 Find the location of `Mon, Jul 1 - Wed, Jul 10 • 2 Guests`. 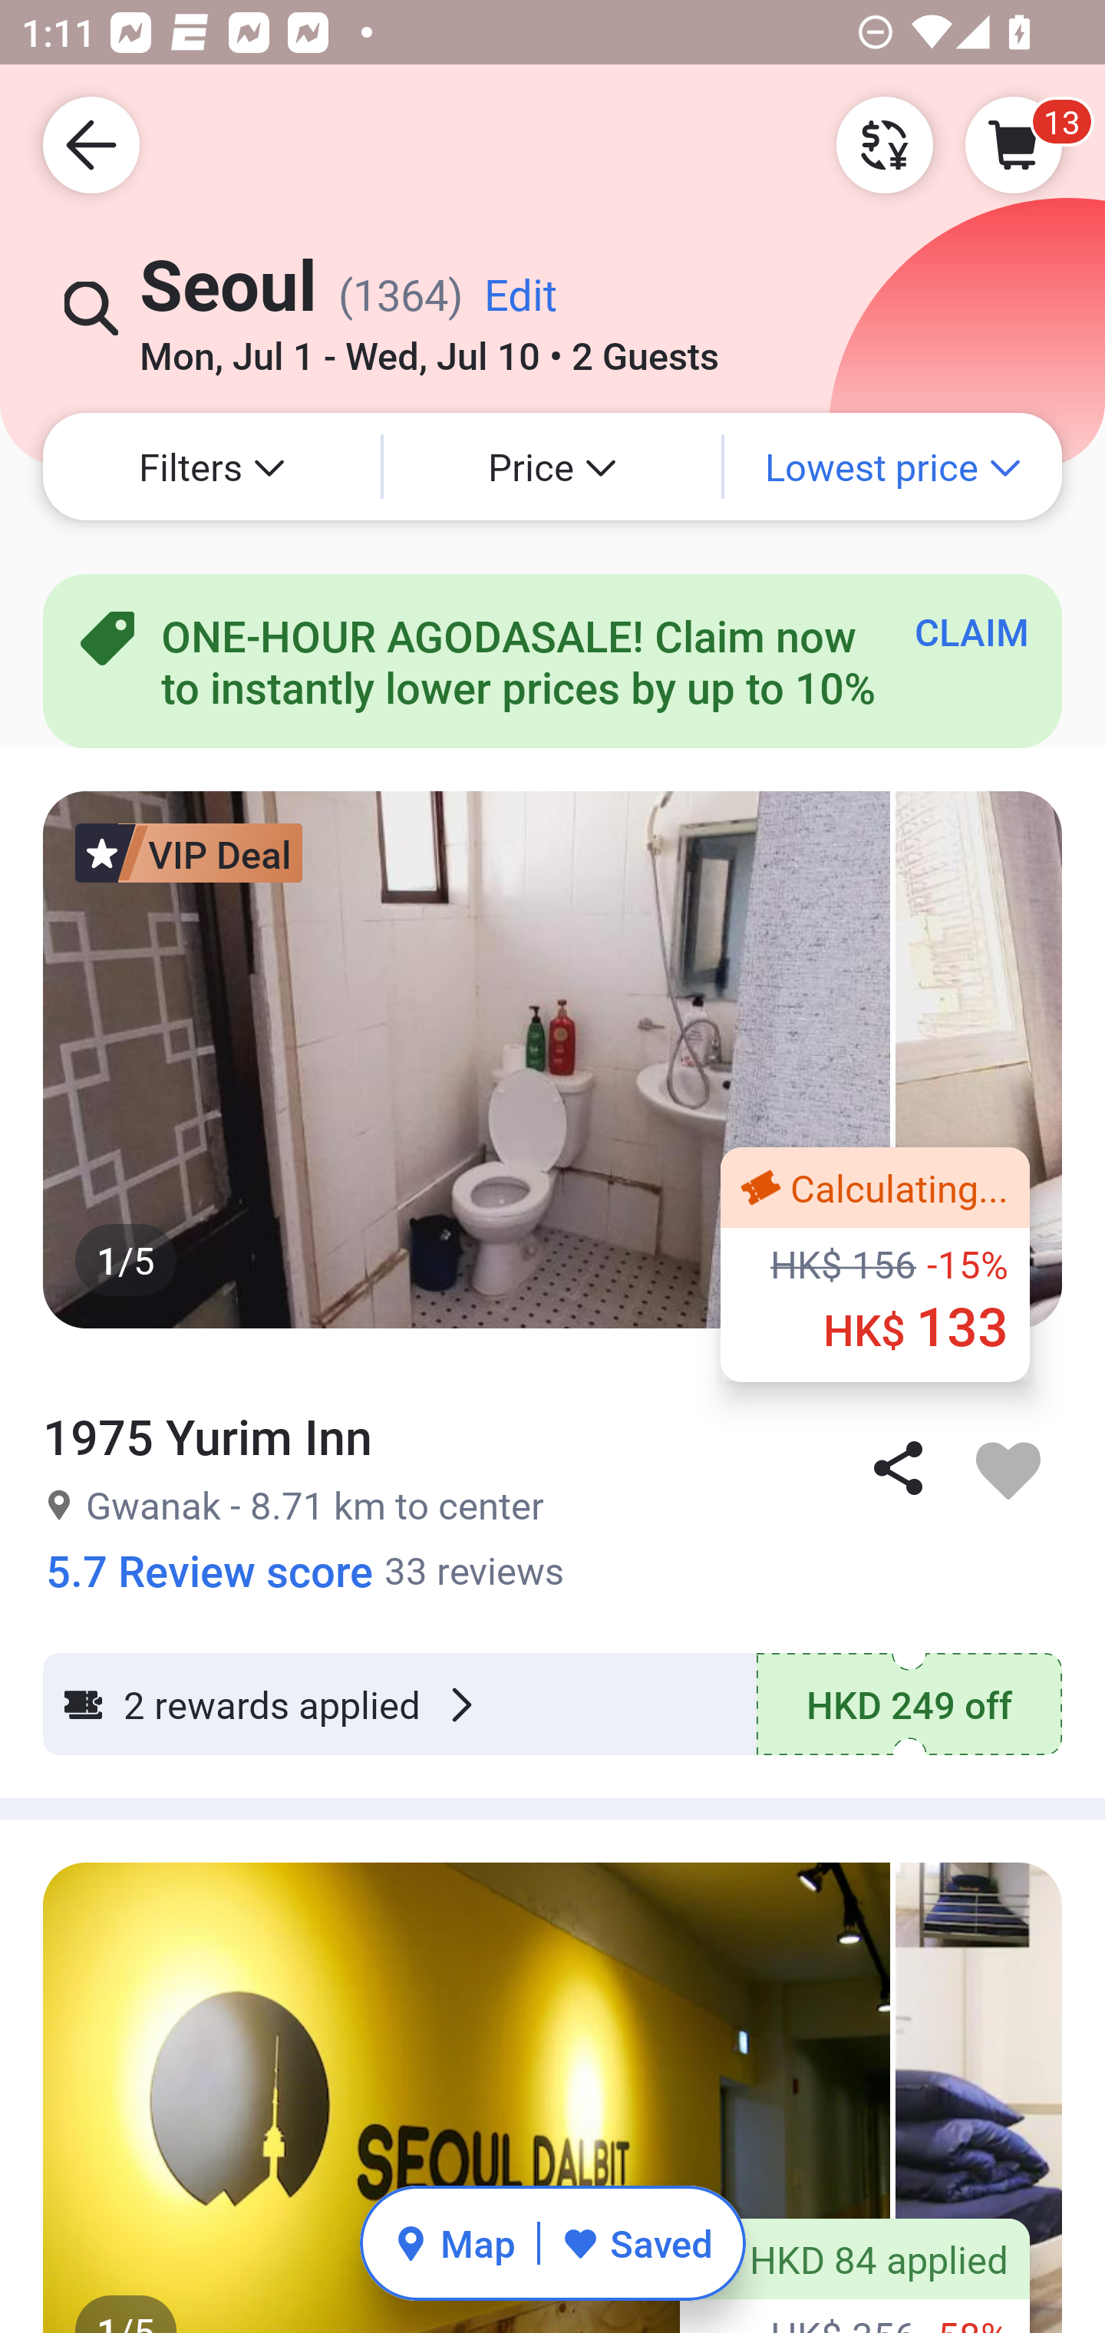

Mon, Jul 1 - Wed, Jul 10 • 2 Guests is located at coordinates (429, 346).